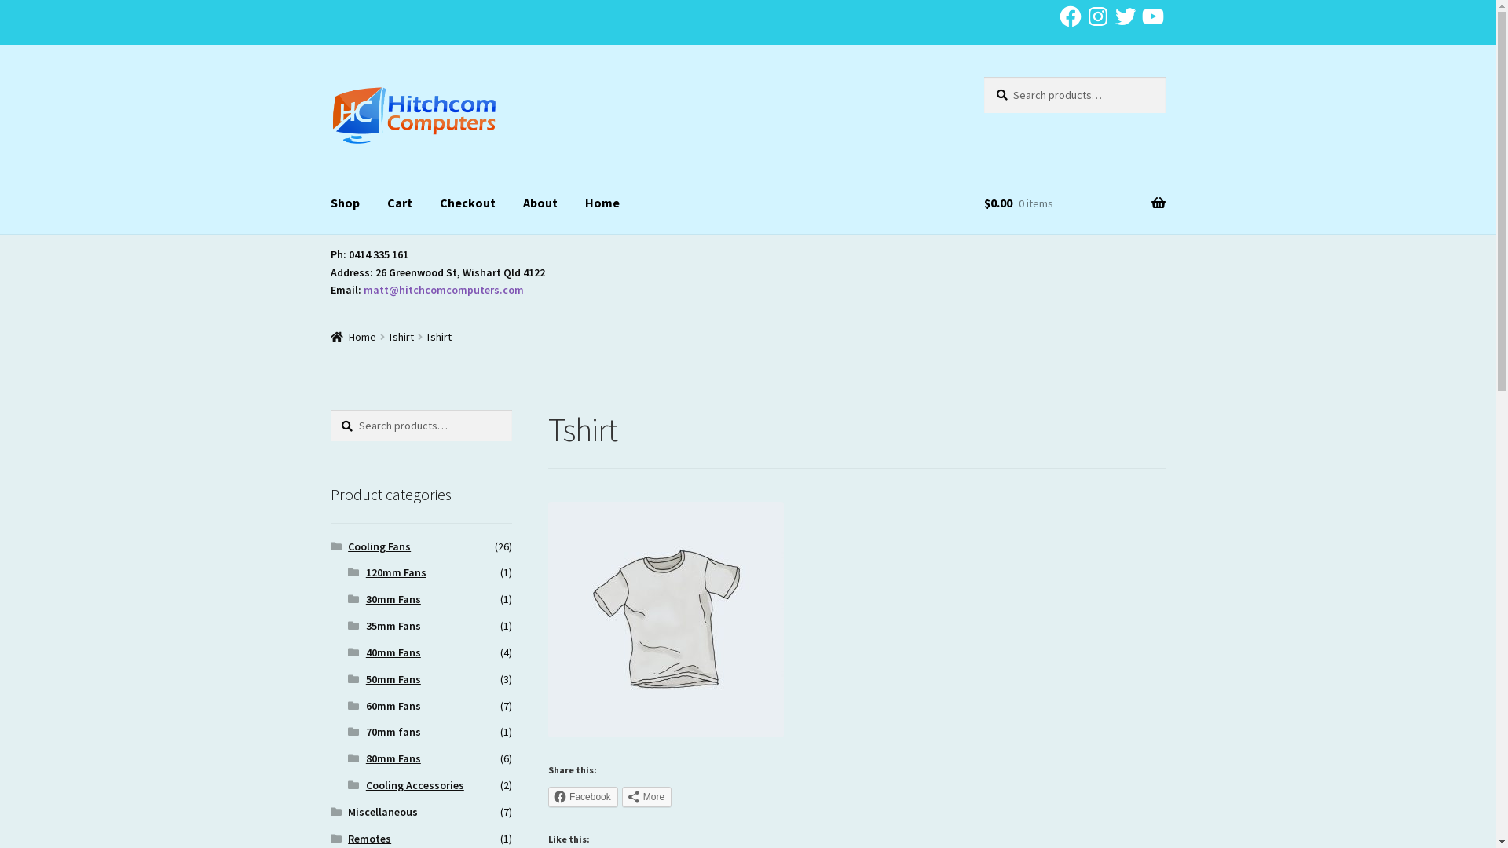  What do you see at coordinates (540, 203) in the screenshot?
I see `About` at bounding box center [540, 203].